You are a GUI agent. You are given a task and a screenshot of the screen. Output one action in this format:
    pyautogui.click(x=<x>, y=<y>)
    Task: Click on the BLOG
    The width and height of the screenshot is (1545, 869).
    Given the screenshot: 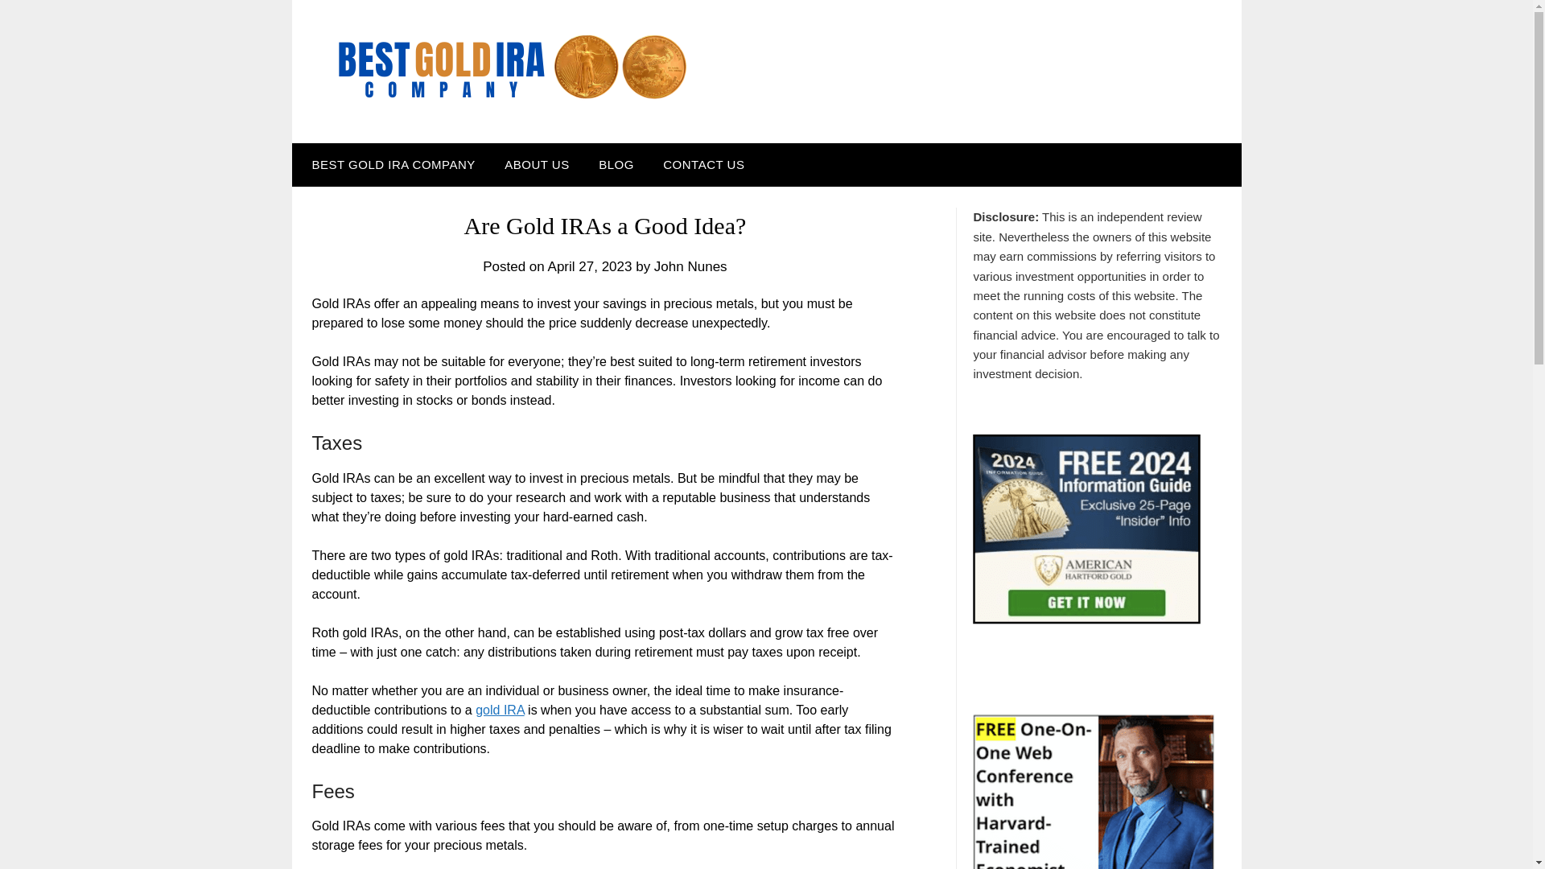 What is the action you would take?
    pyautogui.click(x=616, y=165)
    